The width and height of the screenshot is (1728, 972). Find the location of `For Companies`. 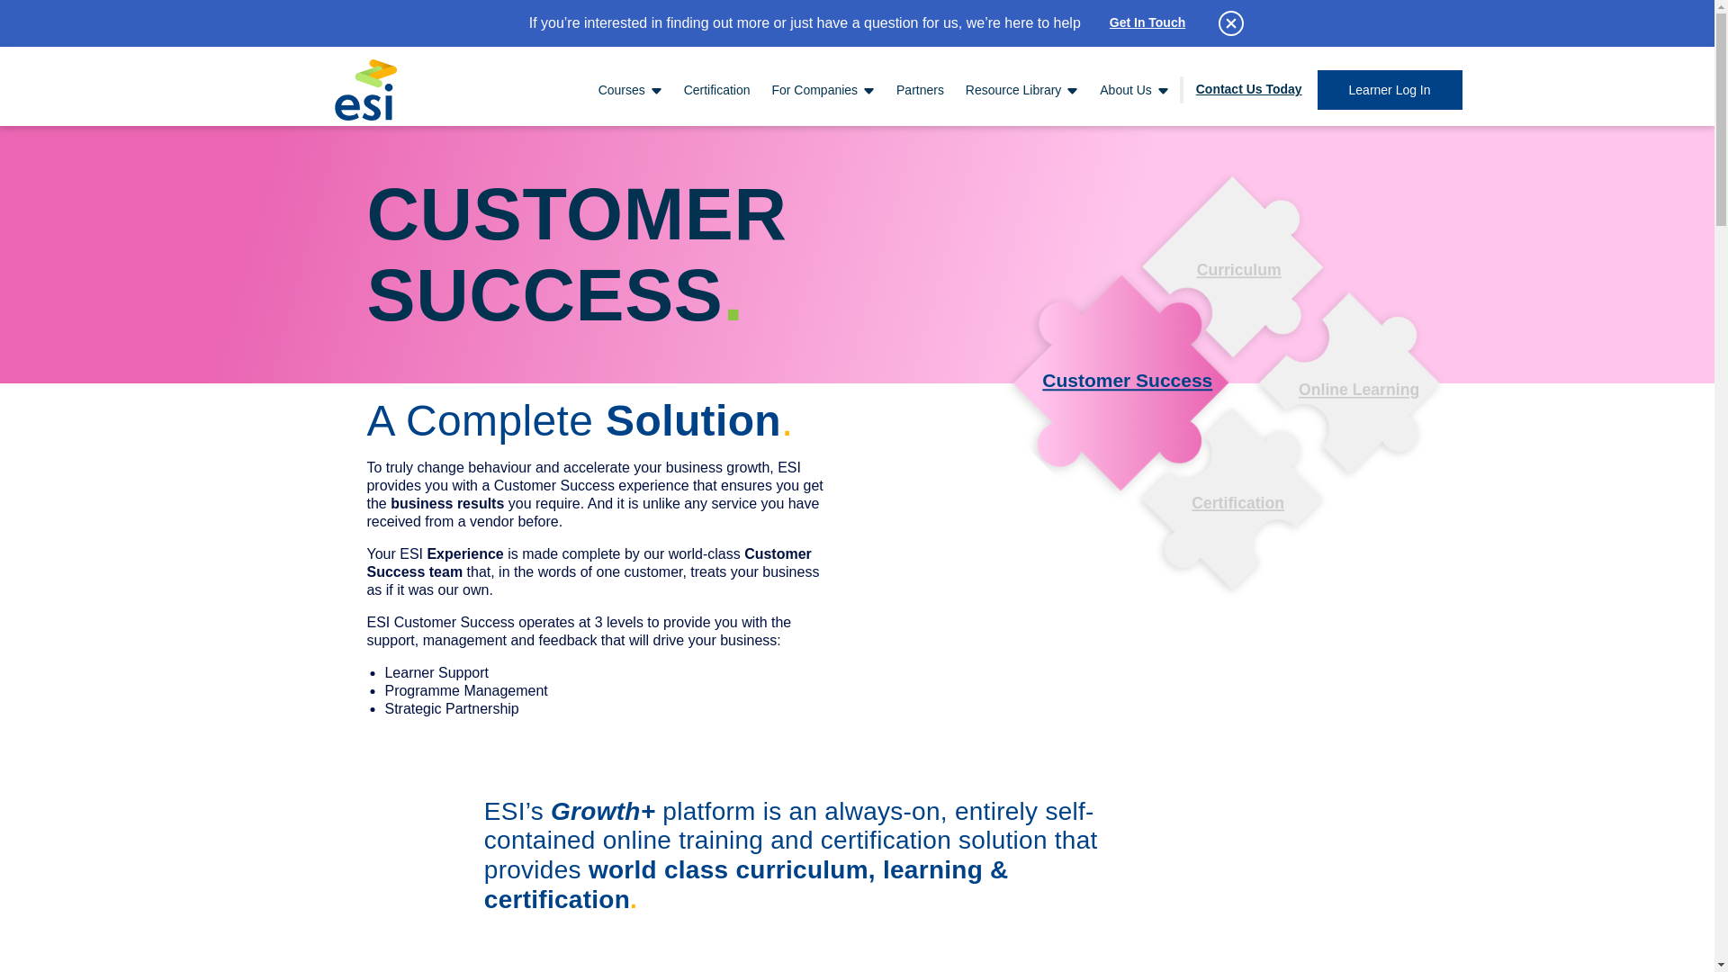

For Companies is located at coordinates (823, 90).